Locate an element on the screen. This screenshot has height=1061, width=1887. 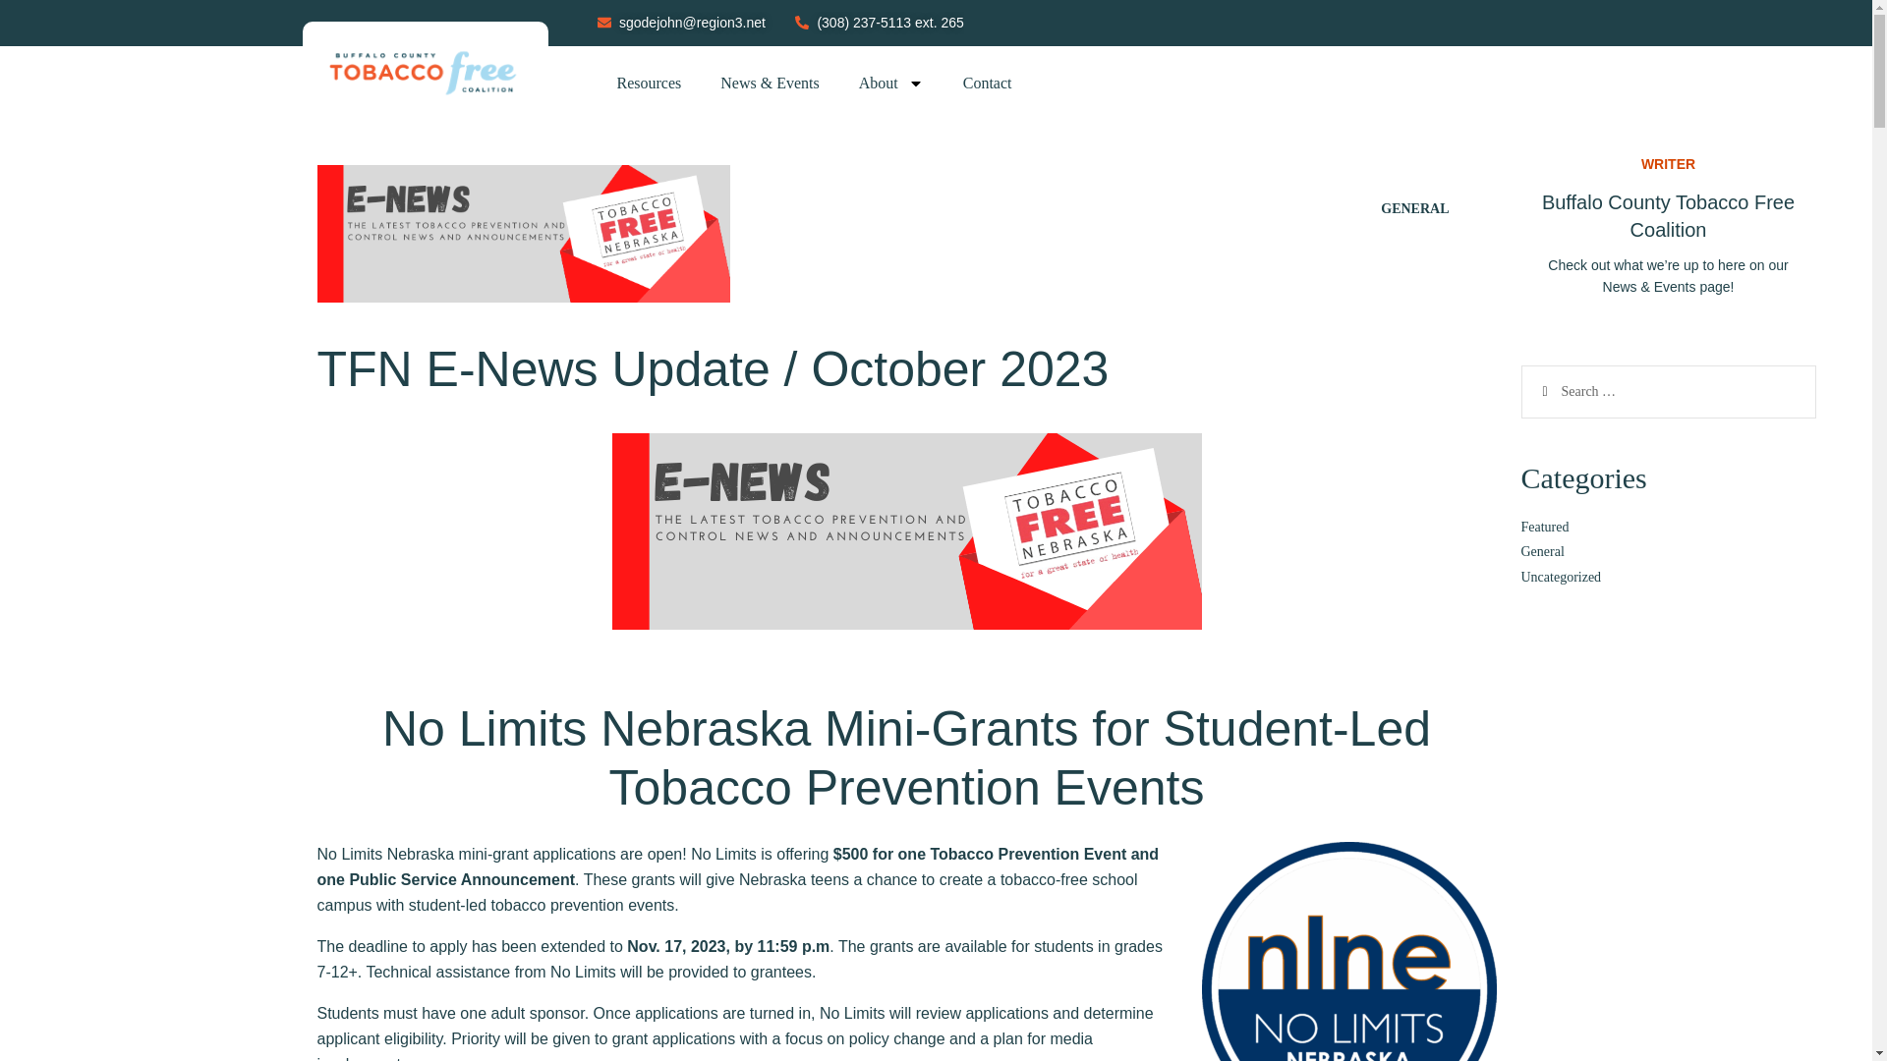
adult sponsor is located at coordinates (538, 1013).